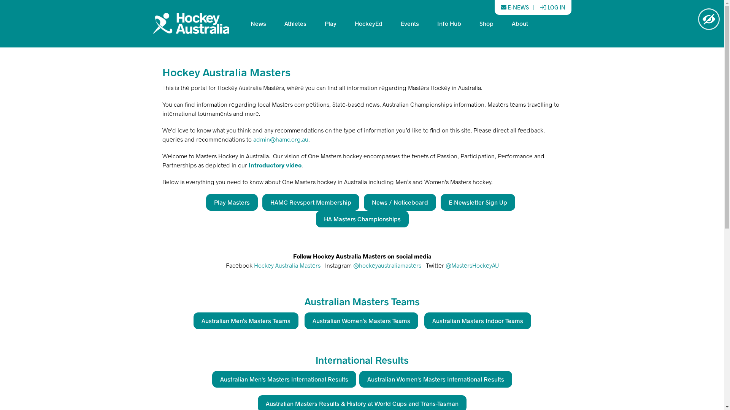 The height and width of the screenshot is (410, 730). What do you see at coordinates (232, 202) in the screenshot?
I see `Play Masters` at bounding box center [232, 202].